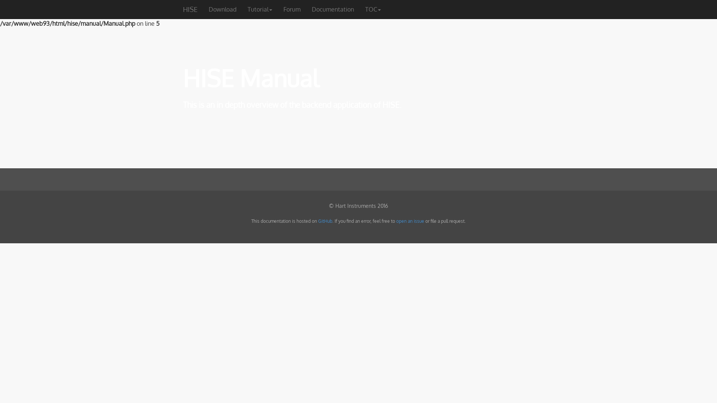  Describe the element at coordinates (373, 9) in the screenshot. I see `TOC` at that location.